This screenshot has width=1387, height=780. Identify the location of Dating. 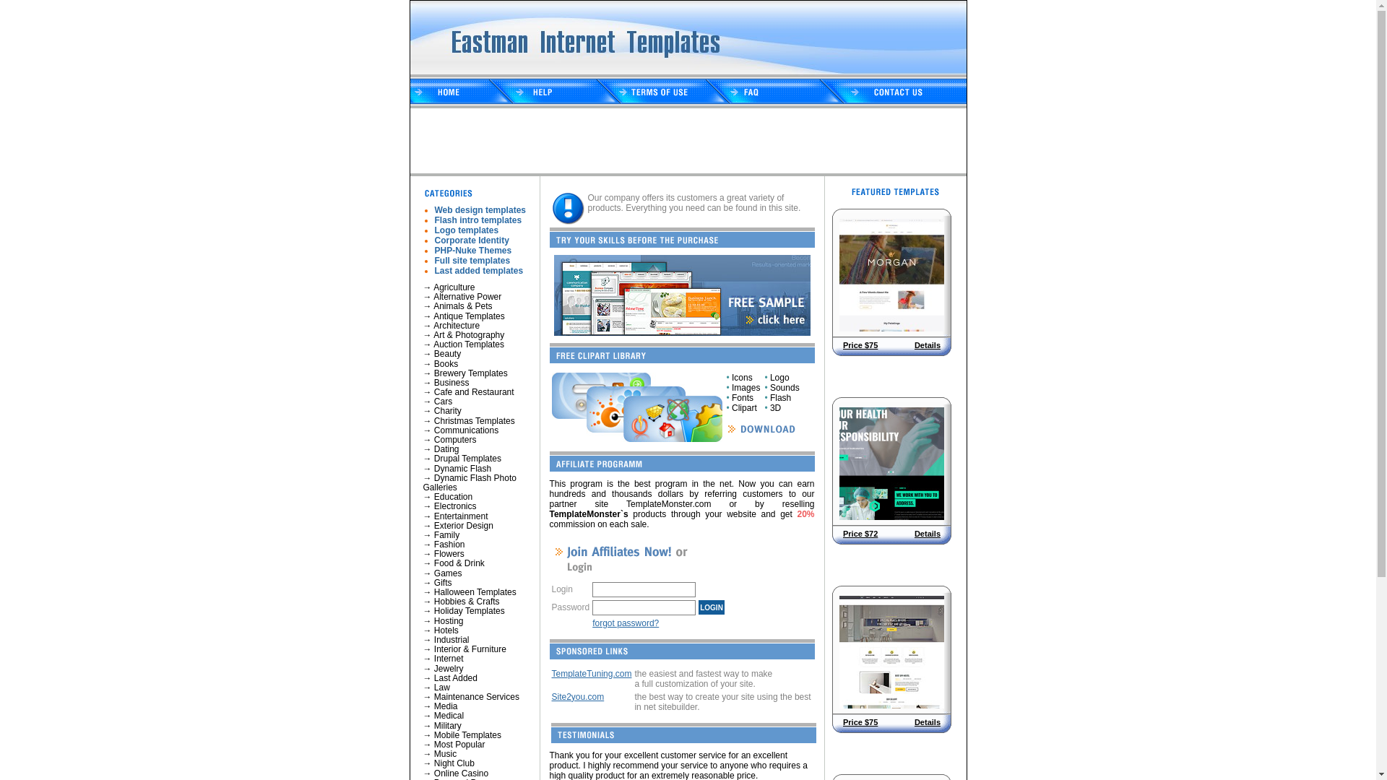
(446, 449).